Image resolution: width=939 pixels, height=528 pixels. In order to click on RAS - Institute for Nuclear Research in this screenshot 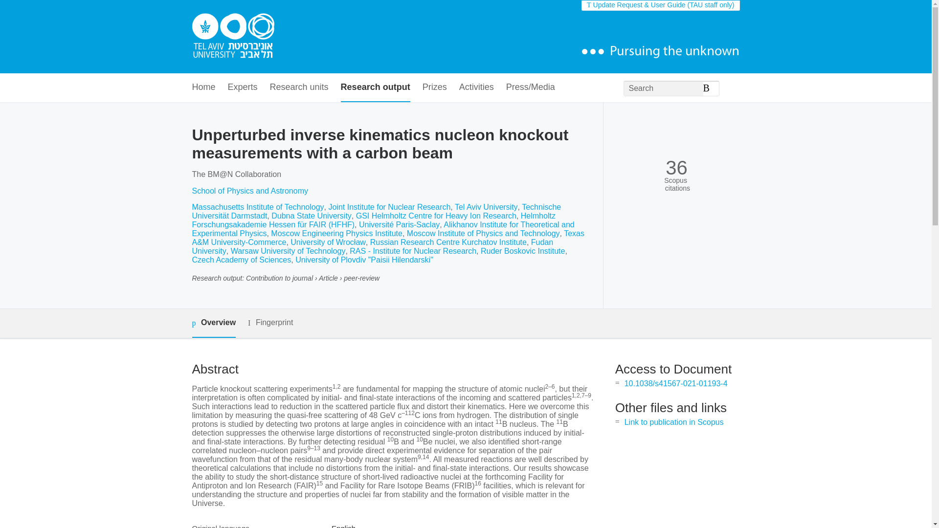, I will do `click(413, 251)`.